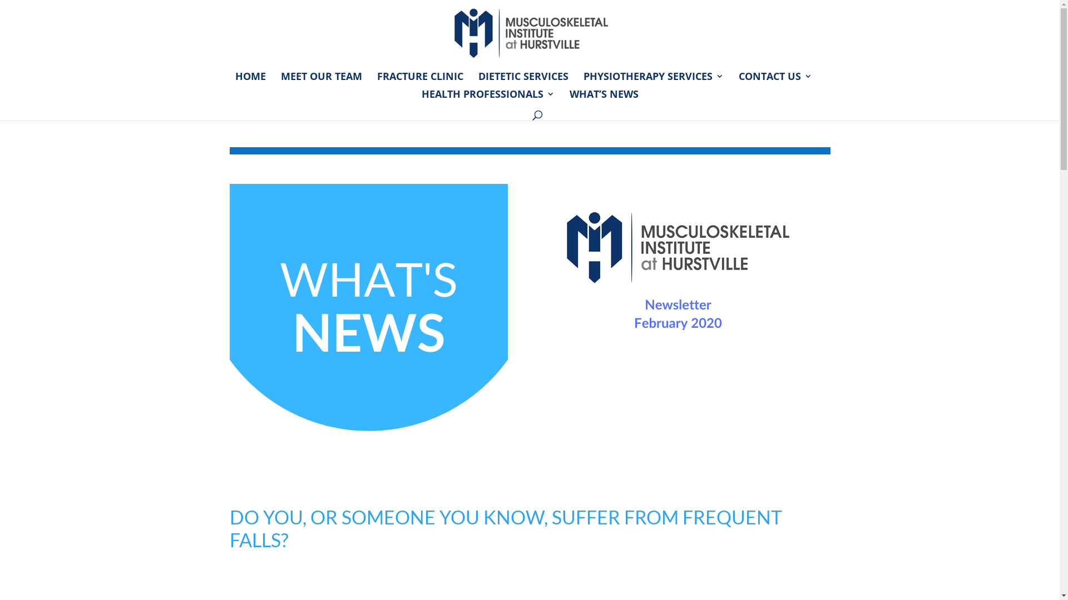  Describe the element at coordinates (523, 81) in the screenshot. I see `DIETETIC SERVICES` at that location.